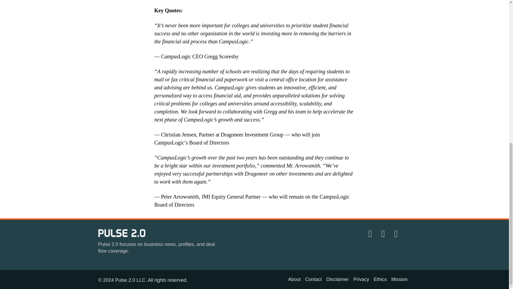  Describe the element at coordinates (397, 234) in the screenshot. I see `Pulse 2.0 Facebook` at that location.